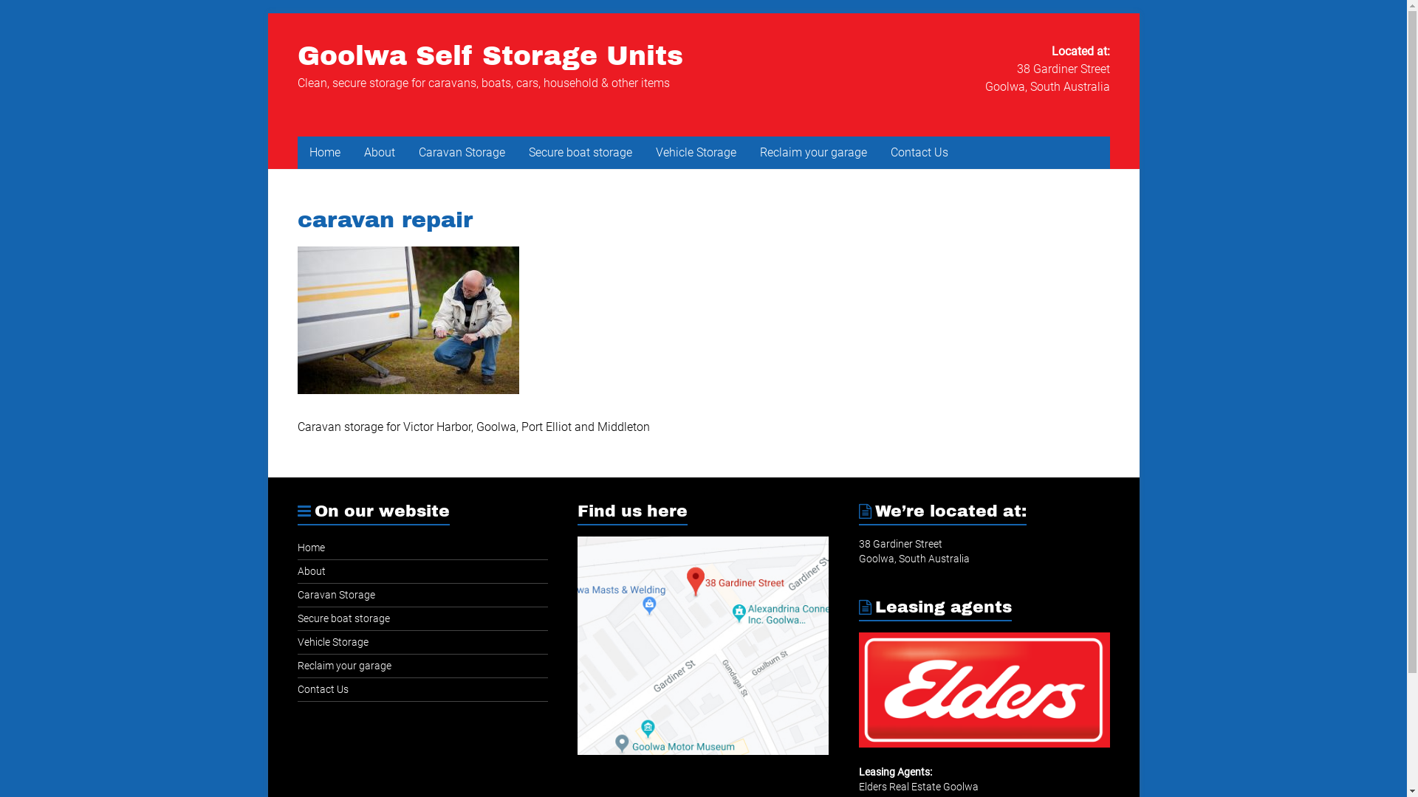  What do you see at coordinates (919, 153) in the screenshot?
I see `Contact Us` at bounding box center [919, 153].